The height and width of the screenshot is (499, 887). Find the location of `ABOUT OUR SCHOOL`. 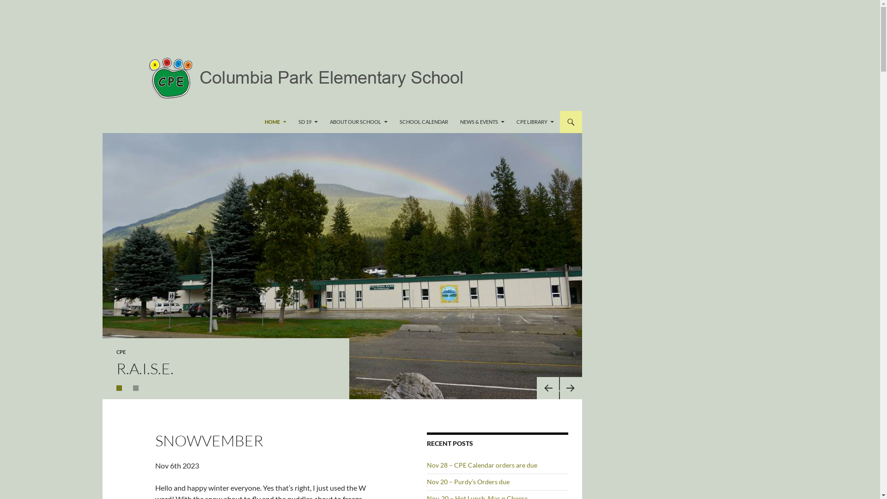

ABOUT OUR SCHOOL is located at coordinates (358, 122).